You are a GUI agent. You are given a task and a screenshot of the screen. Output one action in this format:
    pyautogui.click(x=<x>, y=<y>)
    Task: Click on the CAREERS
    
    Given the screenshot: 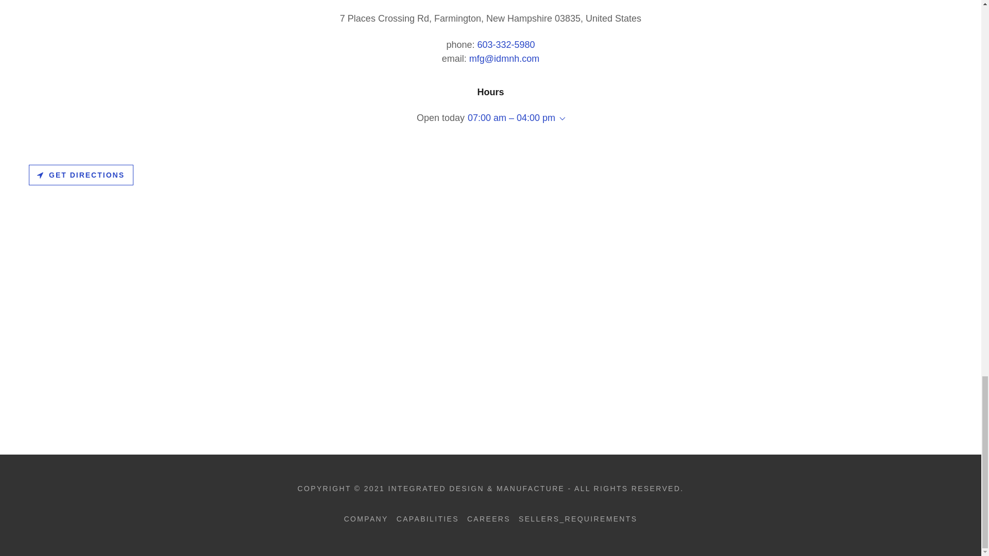 What is the action you would take?
    pyautogui.click(x=488, y=519)
    